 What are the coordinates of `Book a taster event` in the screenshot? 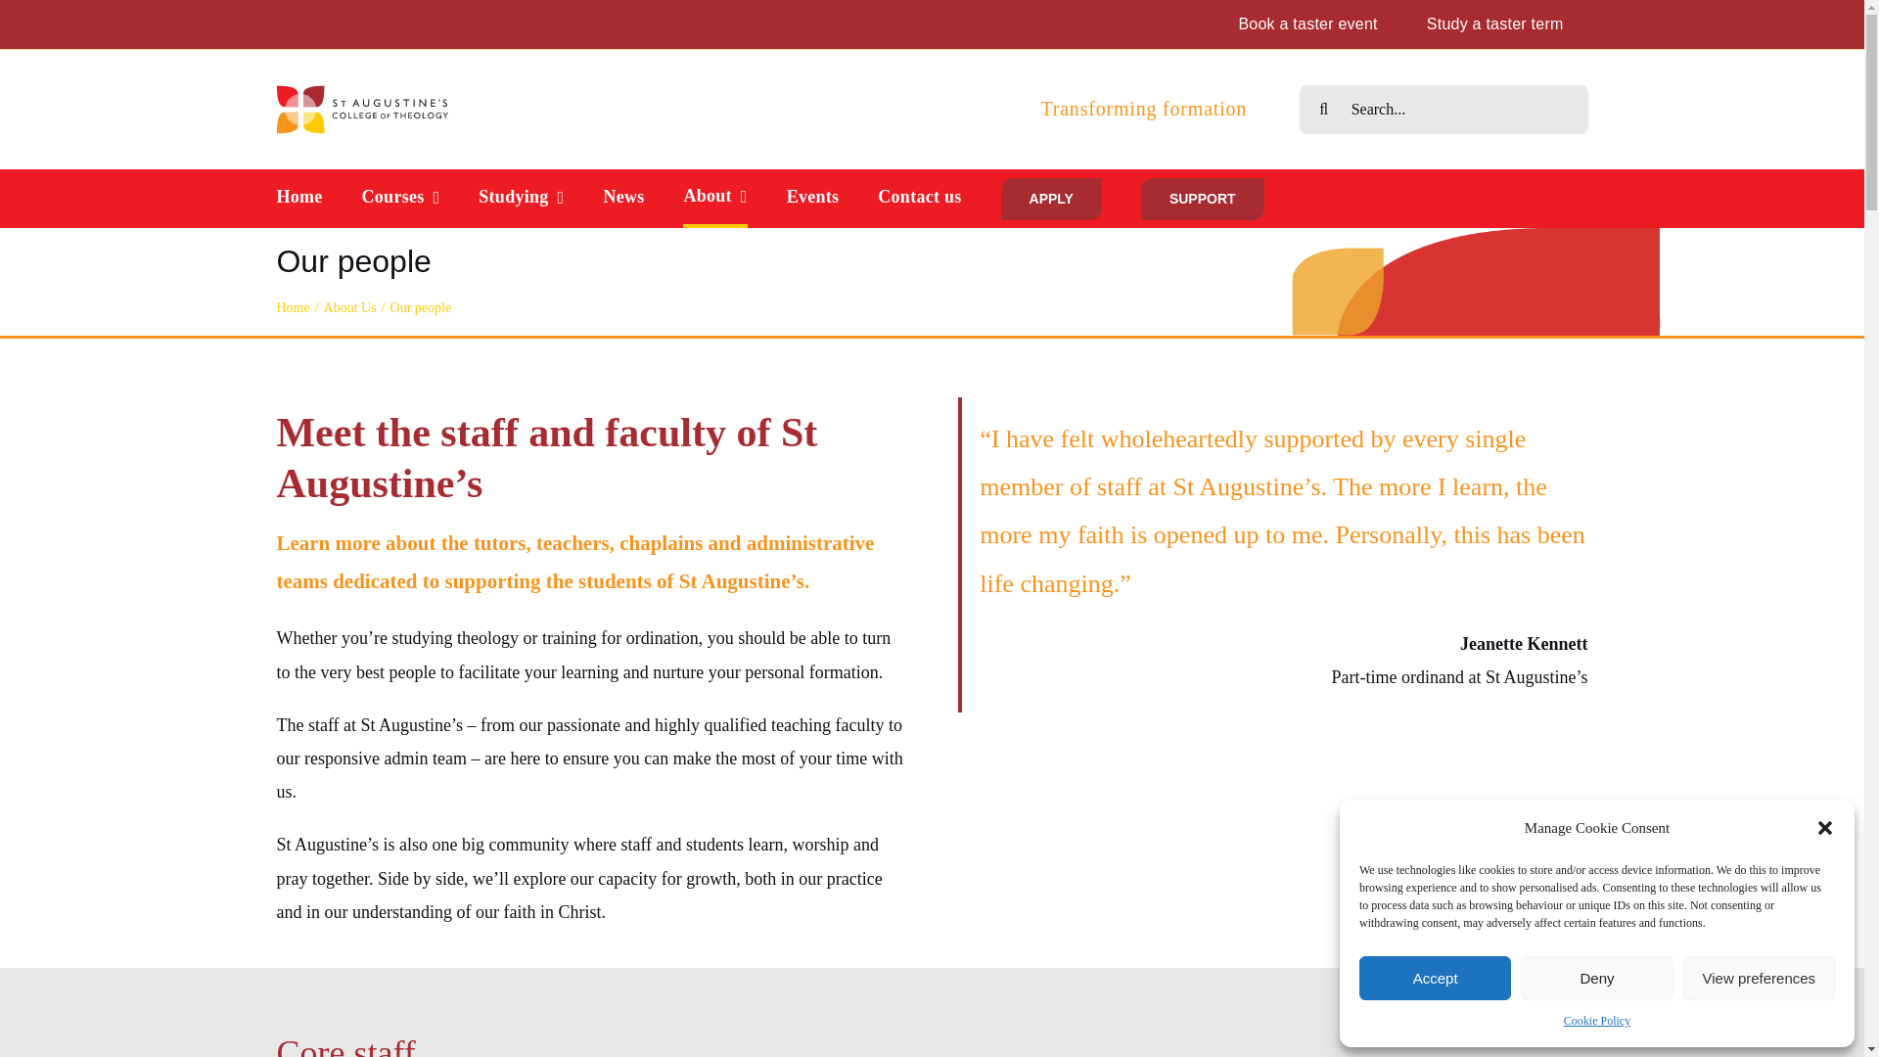 It's located at (1307, 23).